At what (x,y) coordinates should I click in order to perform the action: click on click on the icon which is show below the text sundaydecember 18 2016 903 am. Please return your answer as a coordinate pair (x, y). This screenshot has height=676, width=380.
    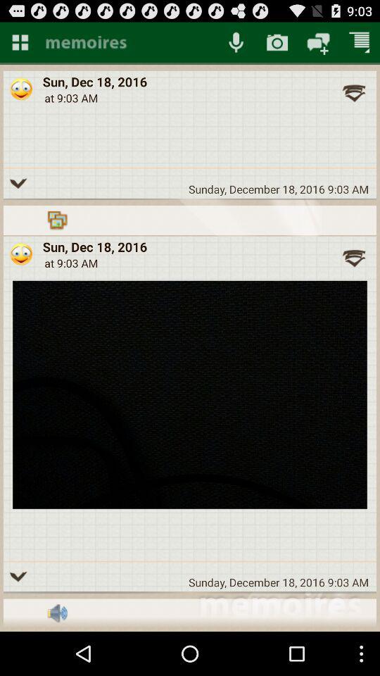
    Looking at the image, I should click on (56, 220).